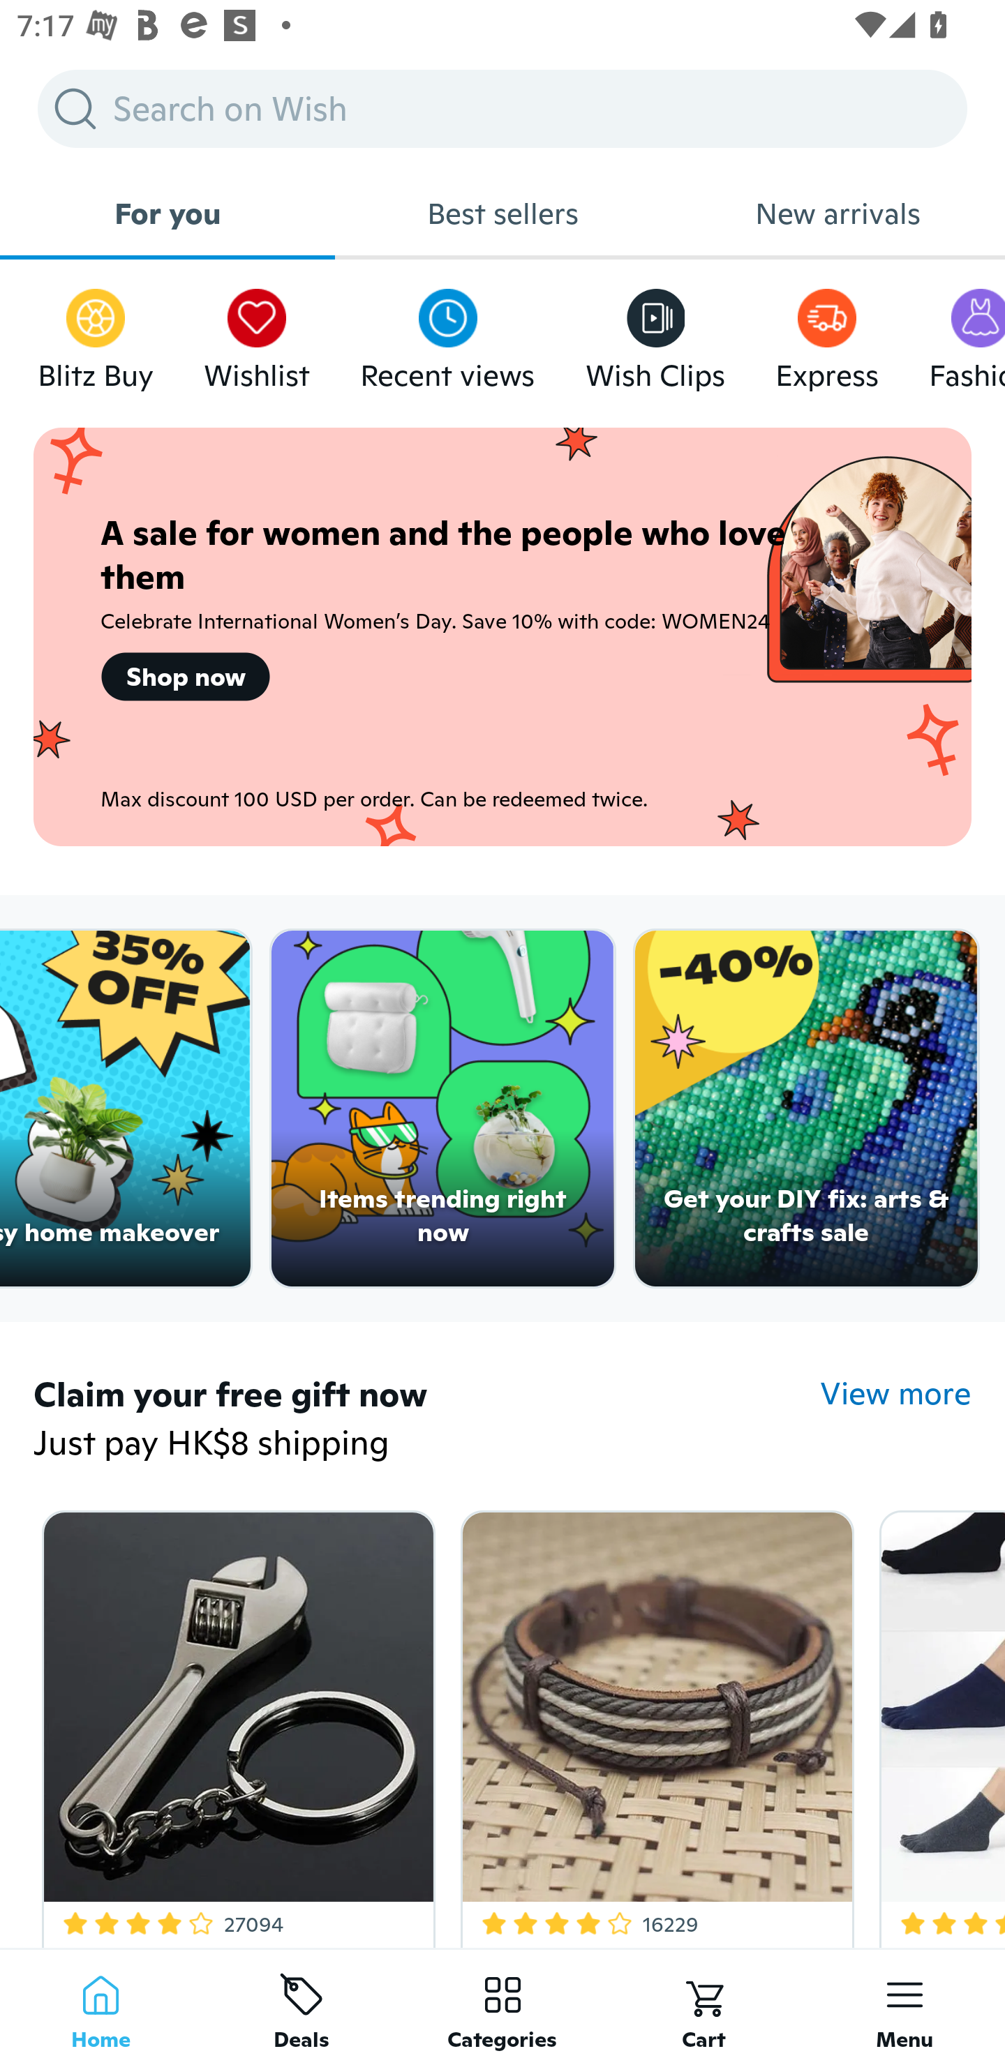 The width and height of the screenshot is (1005, 2065). Describe the element at coordinates (442, 1109) in the screenshot. I see `Items trending right now` at that location.